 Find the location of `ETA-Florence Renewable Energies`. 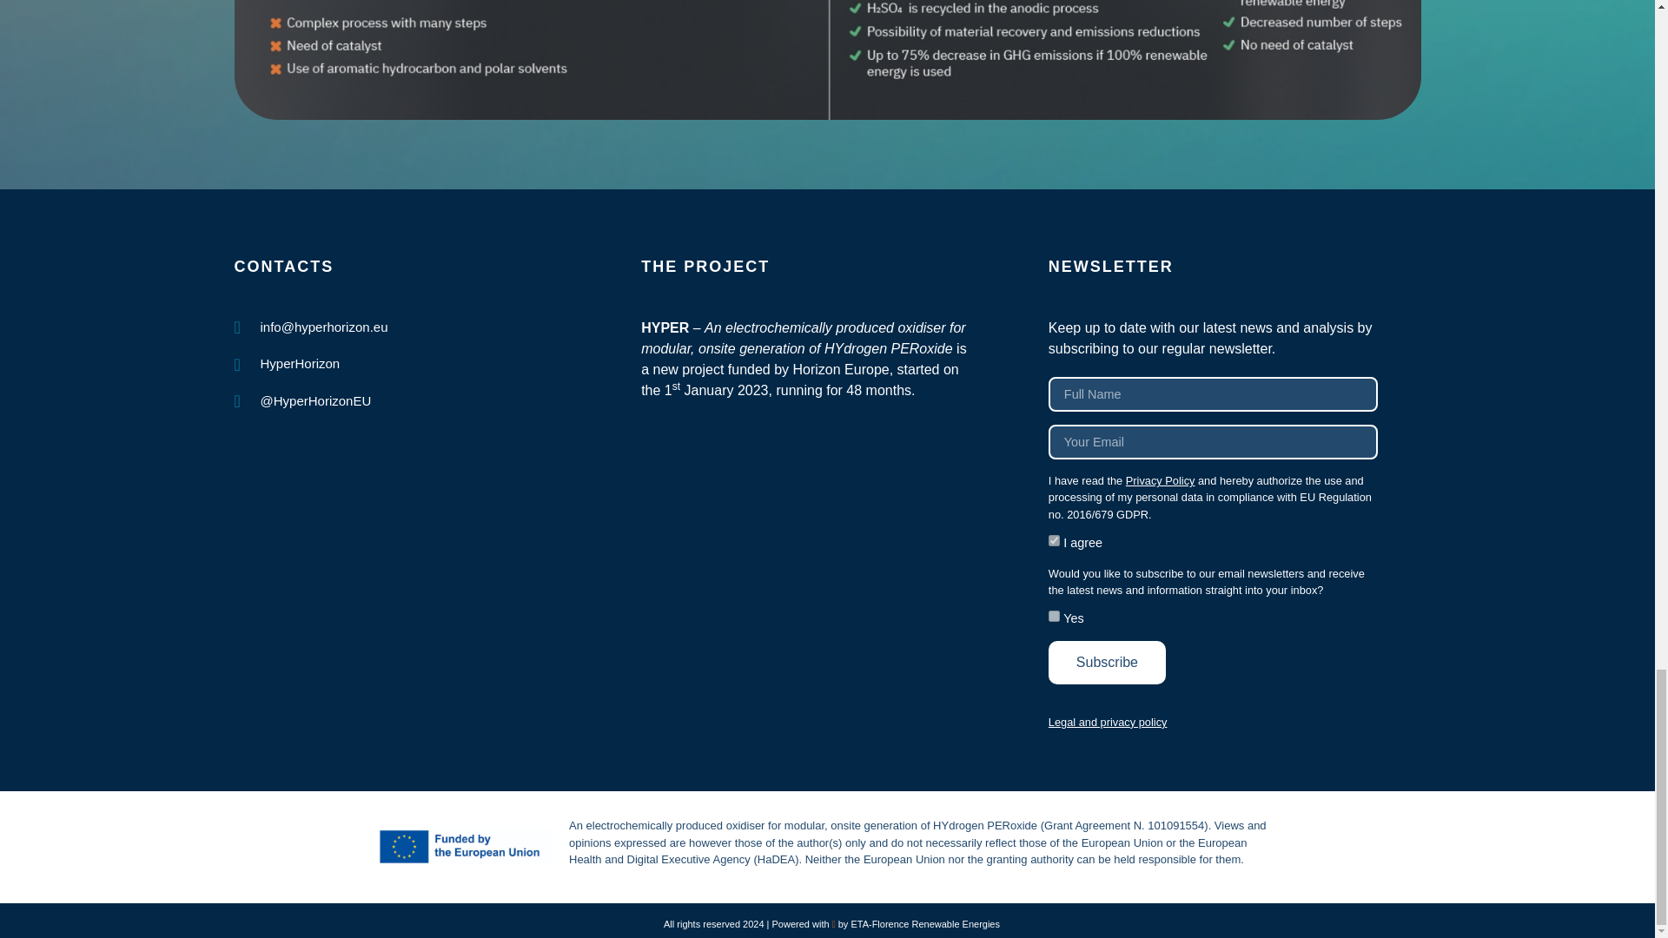

ETA-Florence Renewable Energies is located at coordinates (924, 924).